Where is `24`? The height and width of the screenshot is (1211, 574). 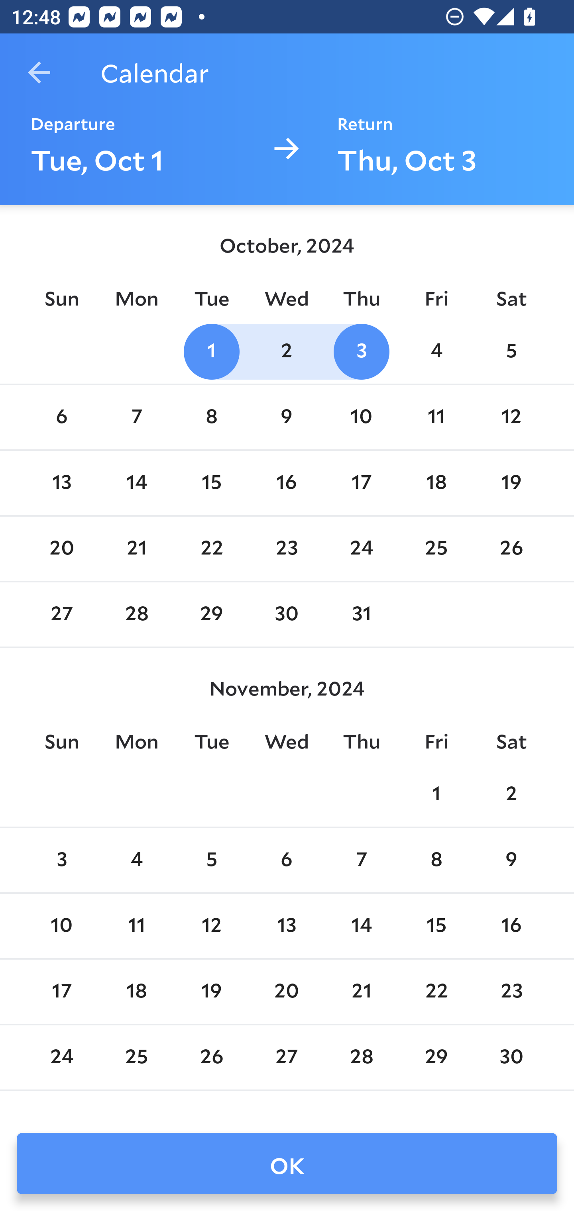 24 is located at coordinates (61, 1057).